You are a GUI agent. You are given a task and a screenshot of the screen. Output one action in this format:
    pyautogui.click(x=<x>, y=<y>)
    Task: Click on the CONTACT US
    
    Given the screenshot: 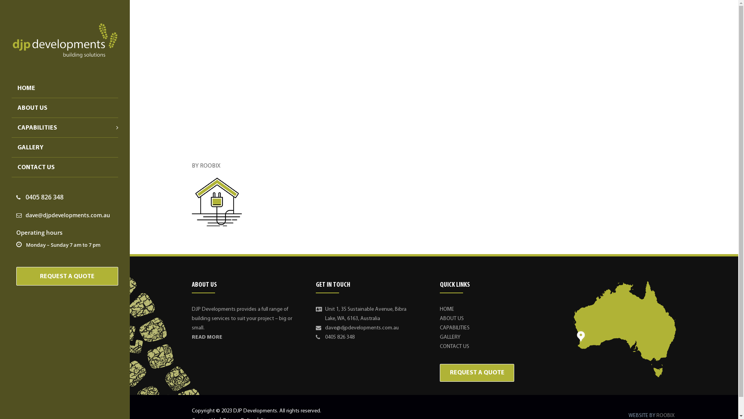 What is the action you would take?
    pyautogui.click(x=455, y=347)
    